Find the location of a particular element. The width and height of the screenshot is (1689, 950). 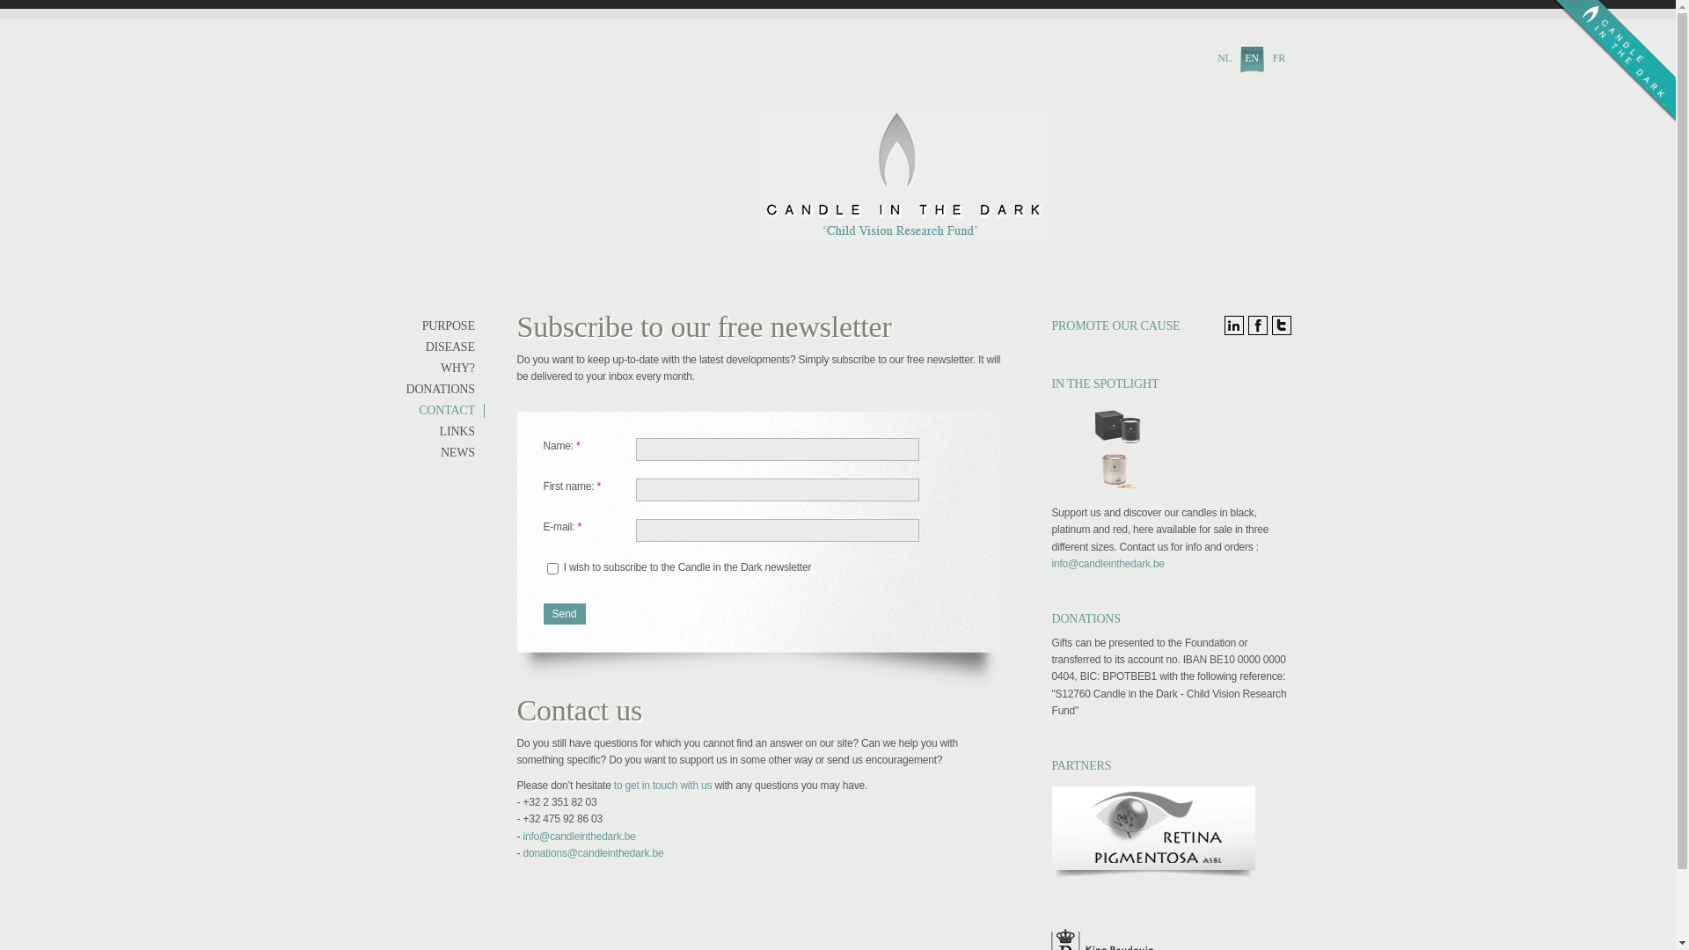

CONTACT is located at coordinates (445, 411).